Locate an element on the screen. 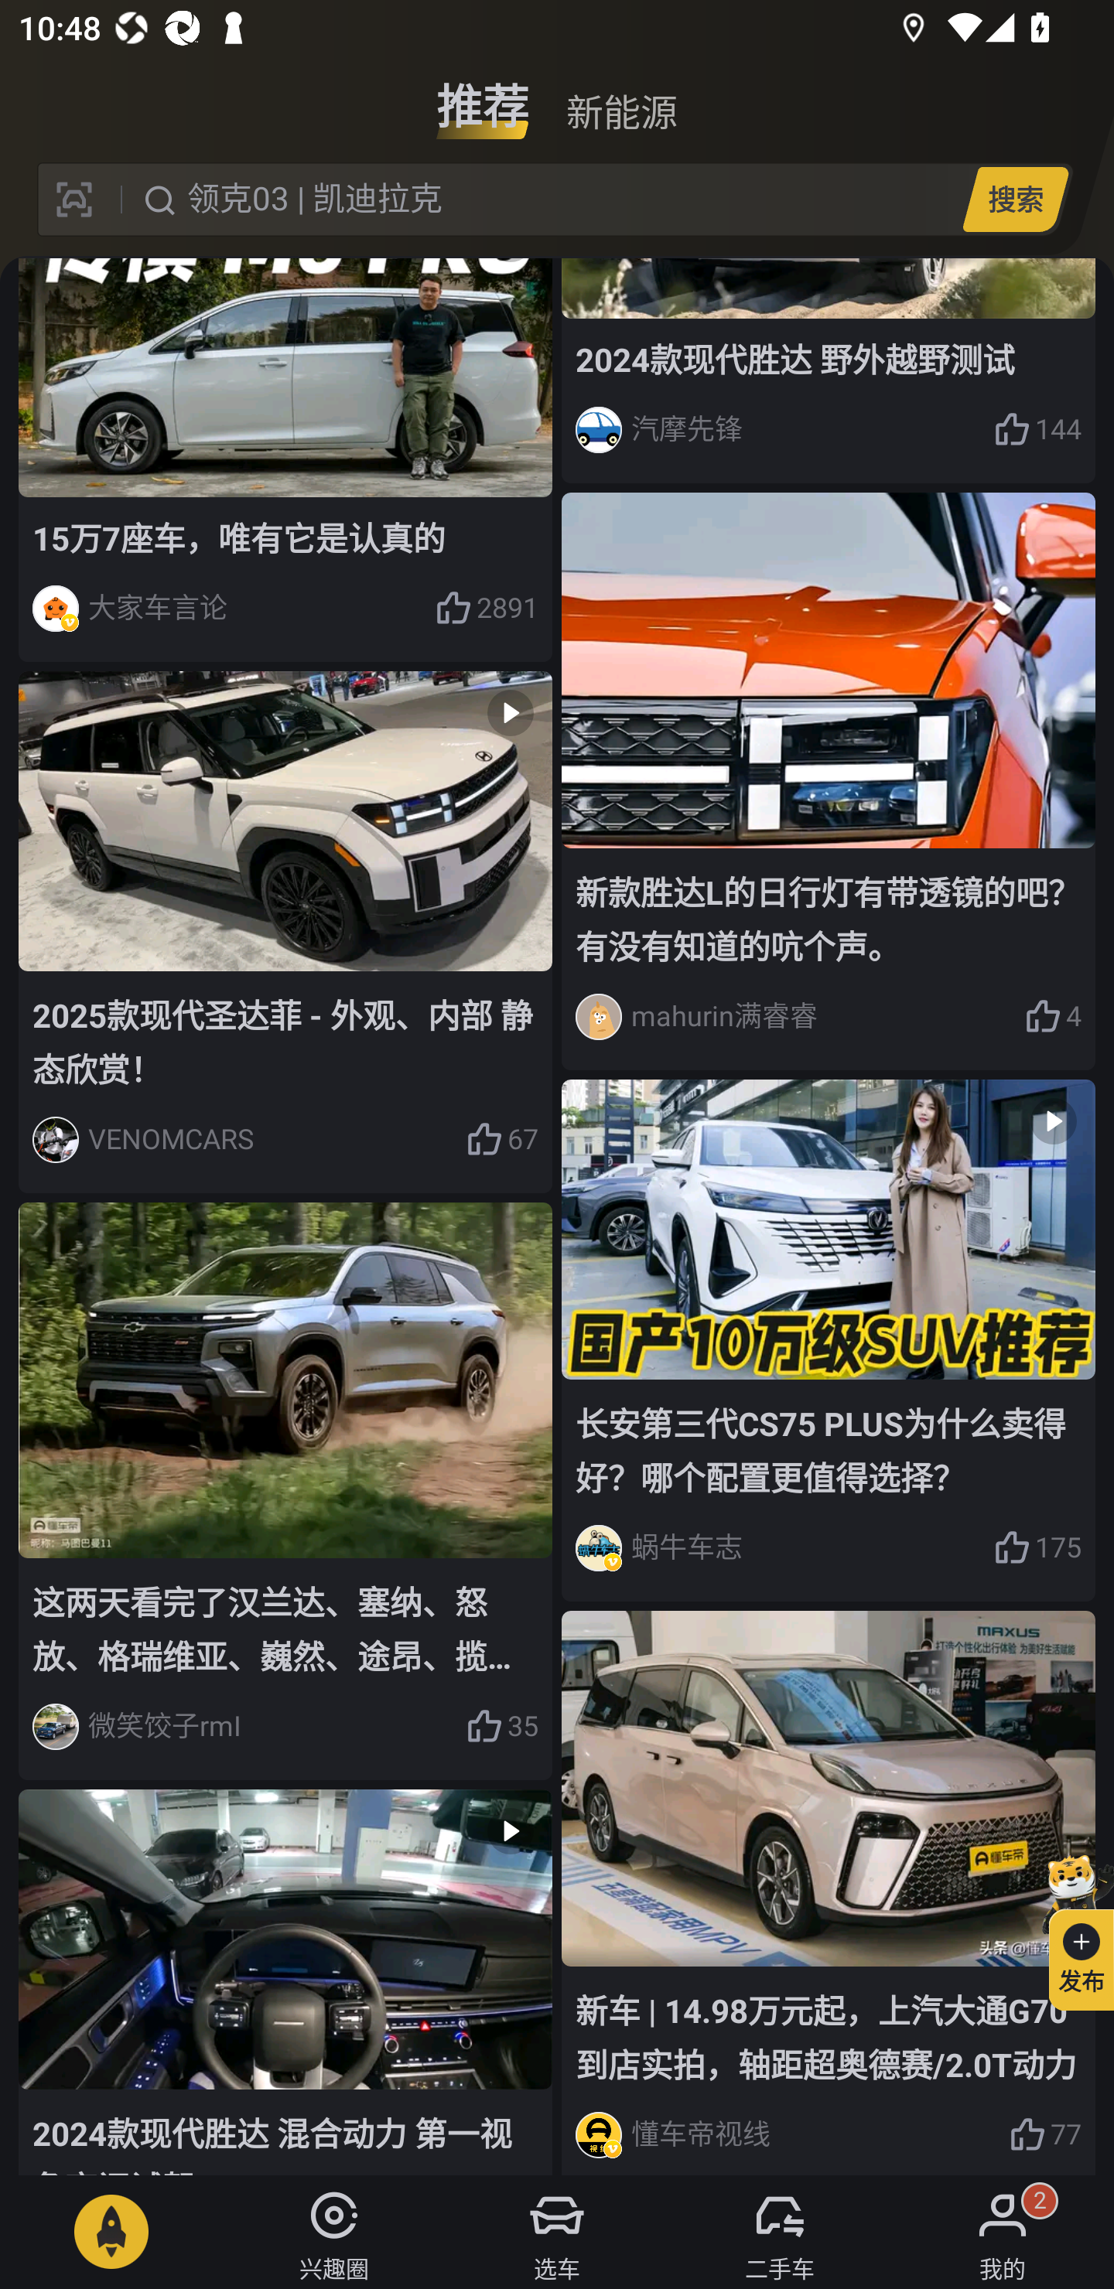 This screenshot has height=2289, width=1114.  2025款现代圣达菲 - 外观、内部 静态欣赏！ VENOMCARS 67 is located at coordinates (285, 931).